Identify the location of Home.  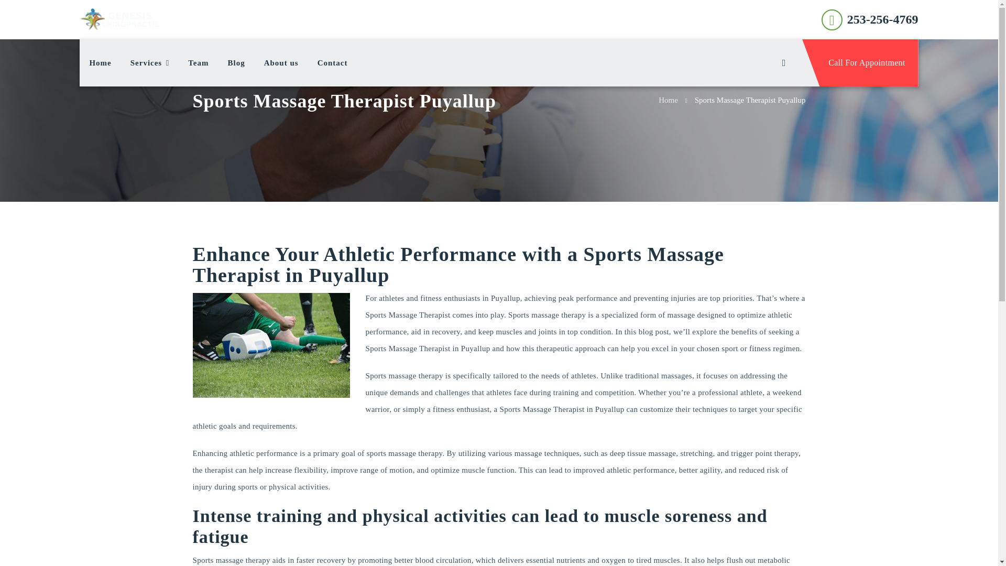
(100, 63).